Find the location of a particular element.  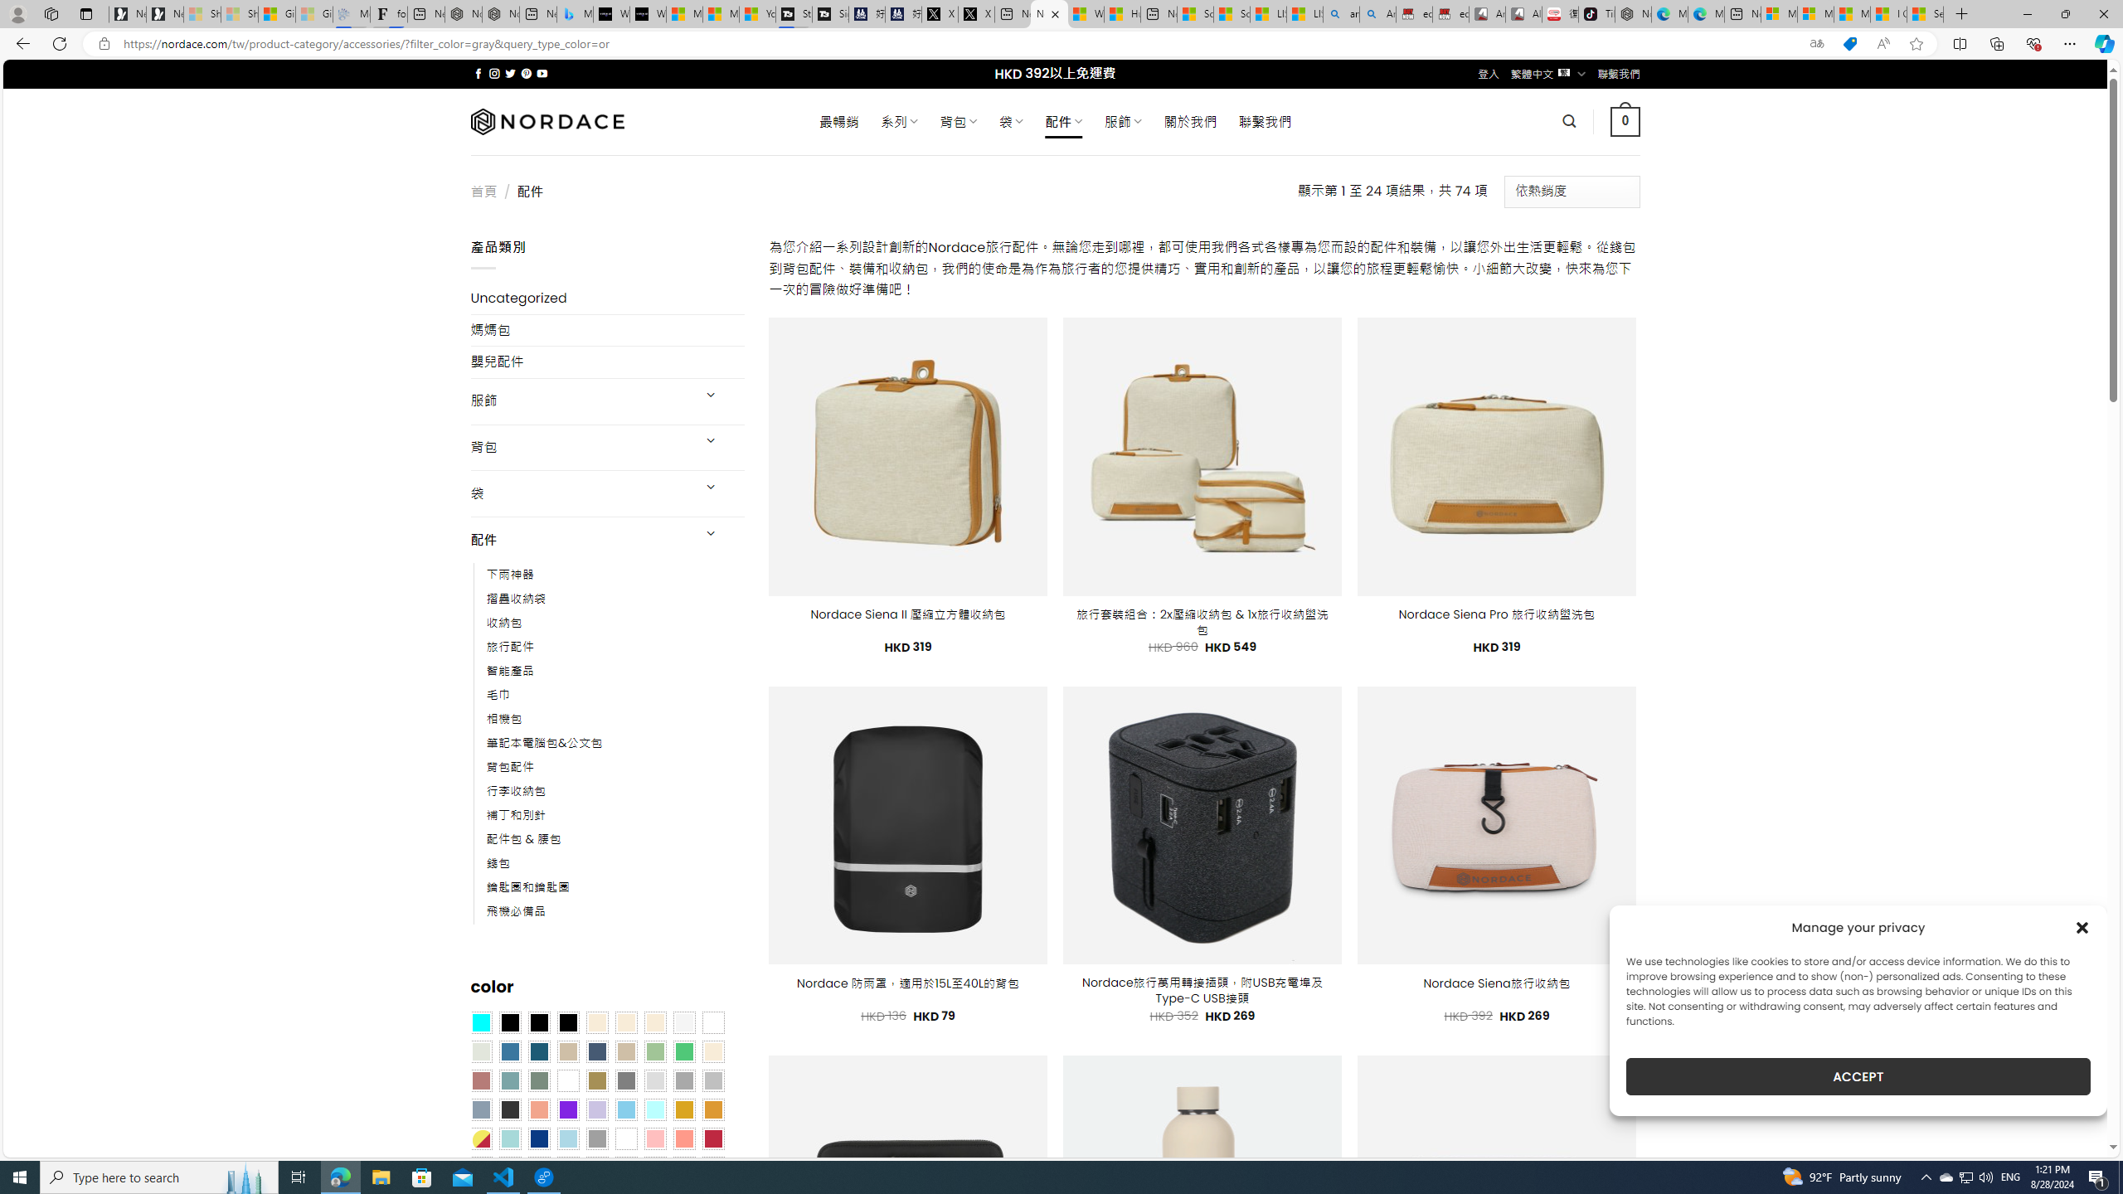

X is located at coordinates (976, 14).